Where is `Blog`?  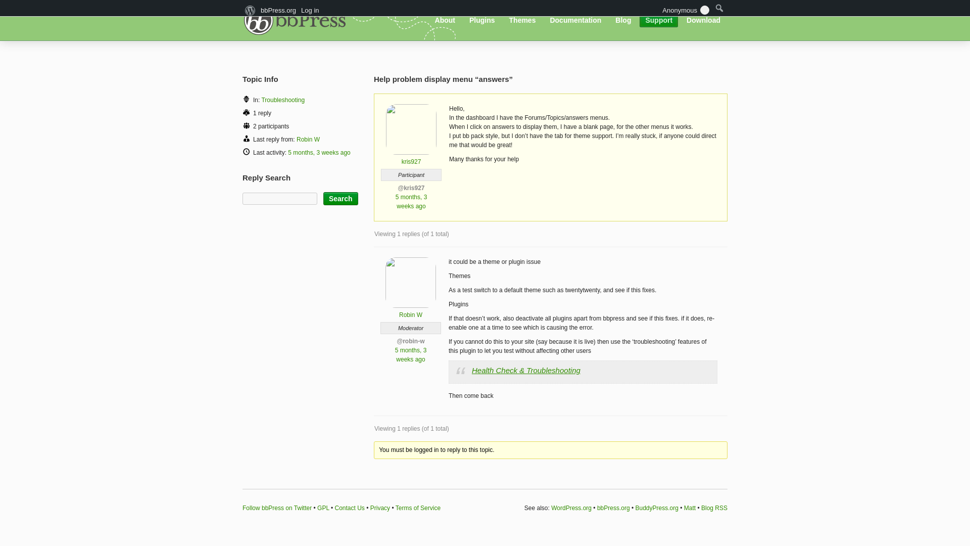 Blog is located at coordinates (623, 20).